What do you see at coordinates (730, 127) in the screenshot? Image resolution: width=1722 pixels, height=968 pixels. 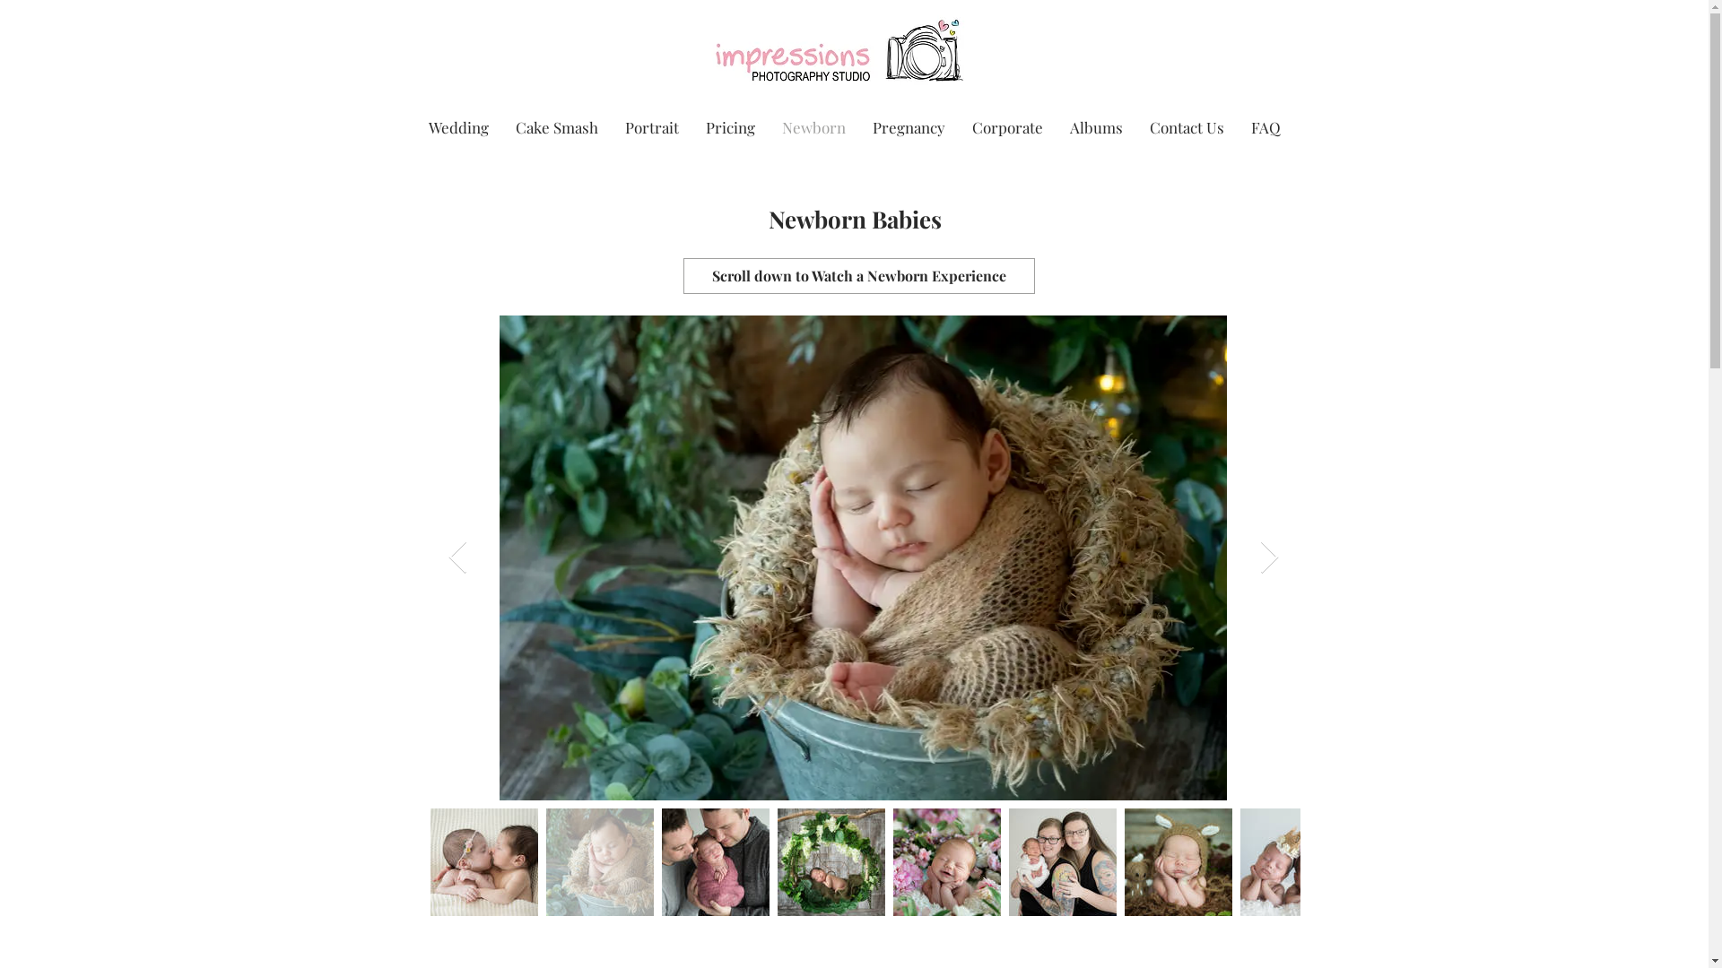 I see `Pricing` at bounding box center [730, 127].